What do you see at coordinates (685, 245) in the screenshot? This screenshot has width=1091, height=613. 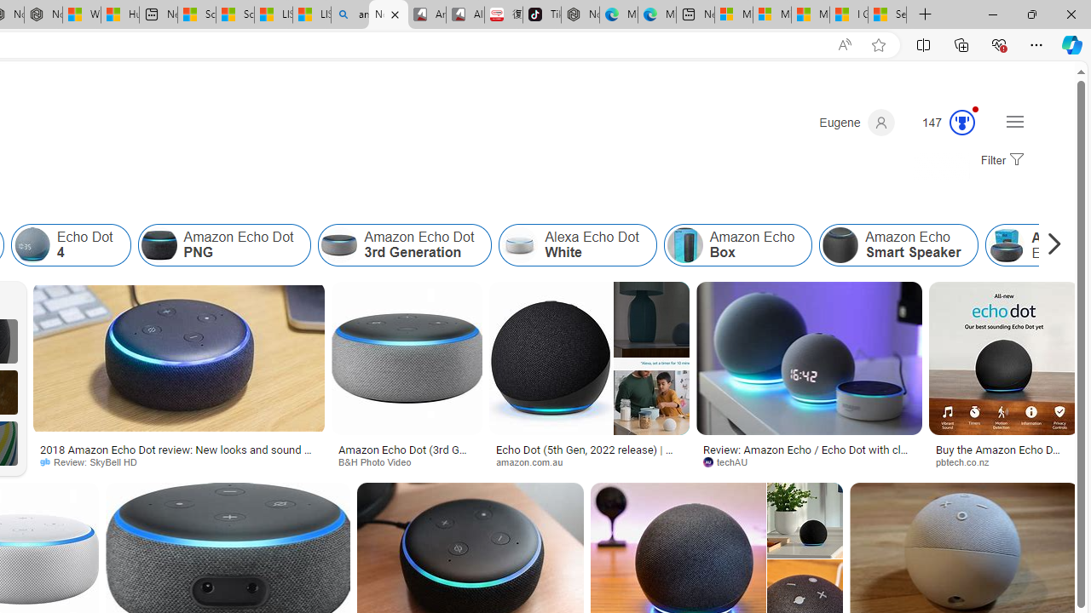 I see `Amazon Echo Box` at bounding box center [685, 245].